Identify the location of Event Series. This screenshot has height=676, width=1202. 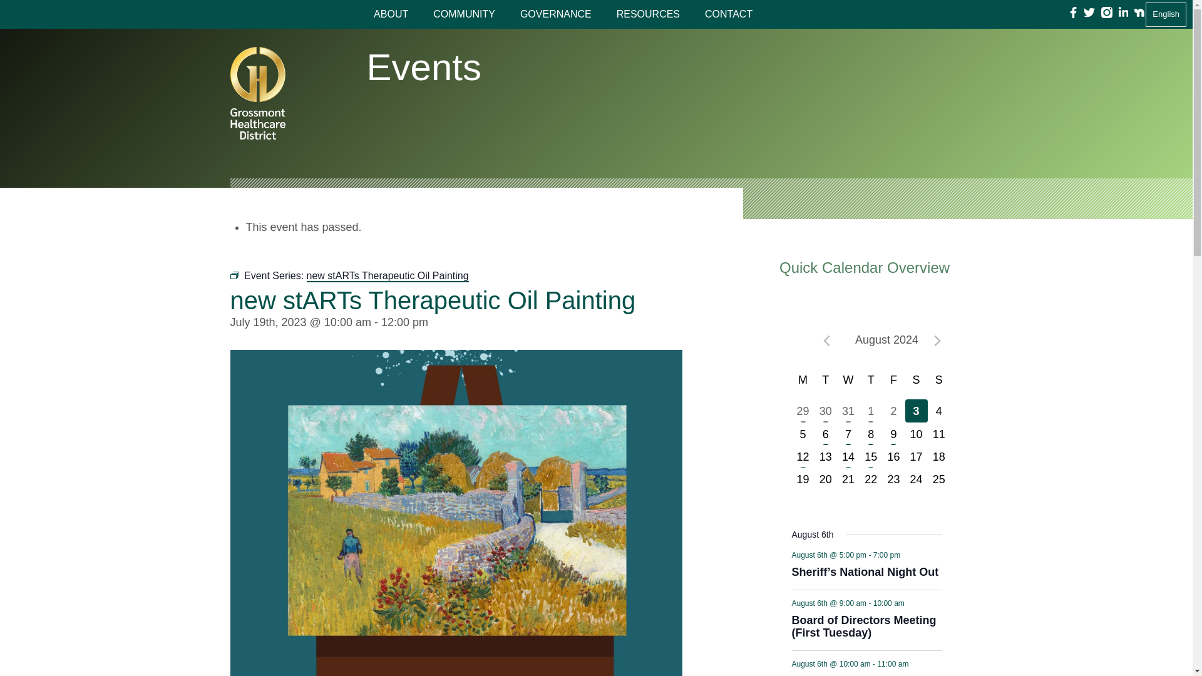
(235, 275).